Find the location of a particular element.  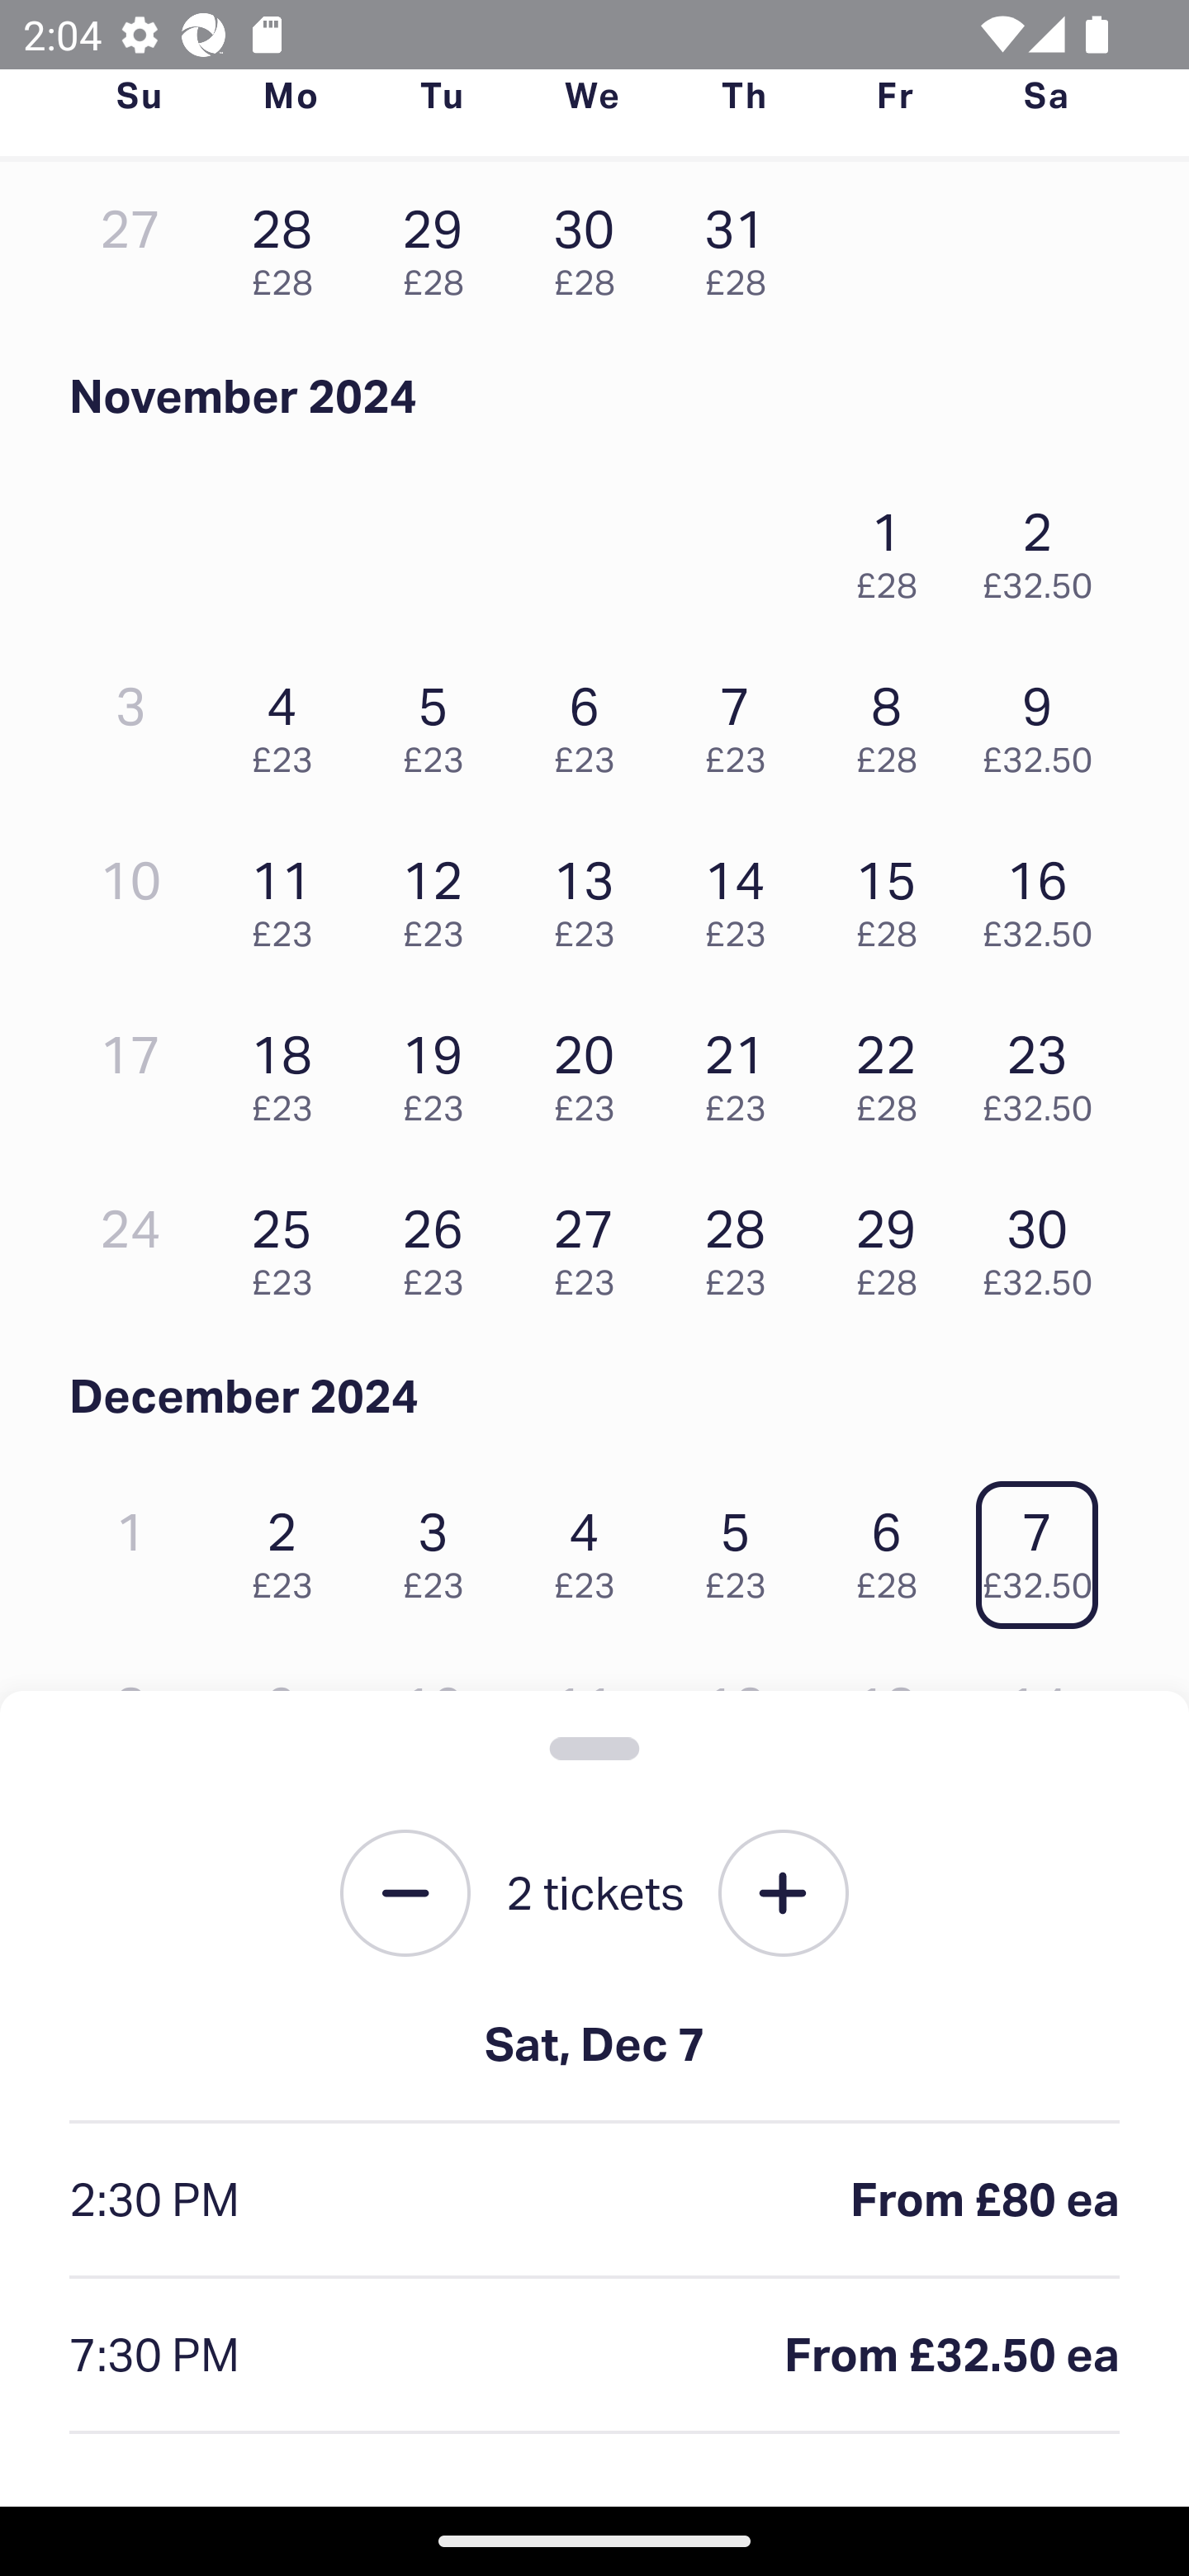

30 £32.50 is located at coordinates (1045, 1245).